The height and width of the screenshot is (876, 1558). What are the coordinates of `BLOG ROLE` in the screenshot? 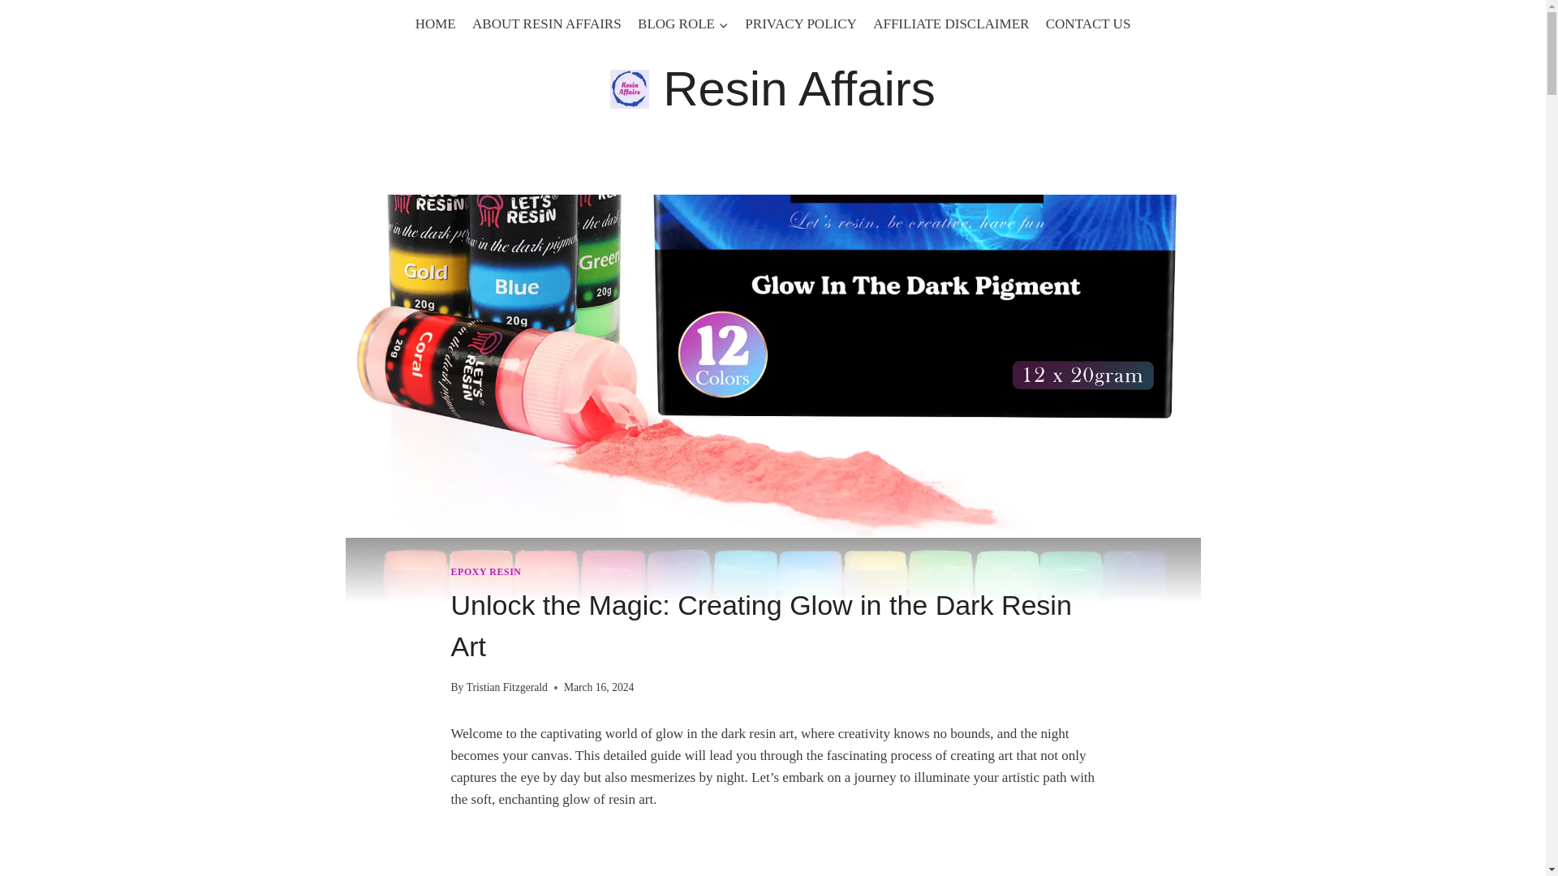 It's located at (683, 24).